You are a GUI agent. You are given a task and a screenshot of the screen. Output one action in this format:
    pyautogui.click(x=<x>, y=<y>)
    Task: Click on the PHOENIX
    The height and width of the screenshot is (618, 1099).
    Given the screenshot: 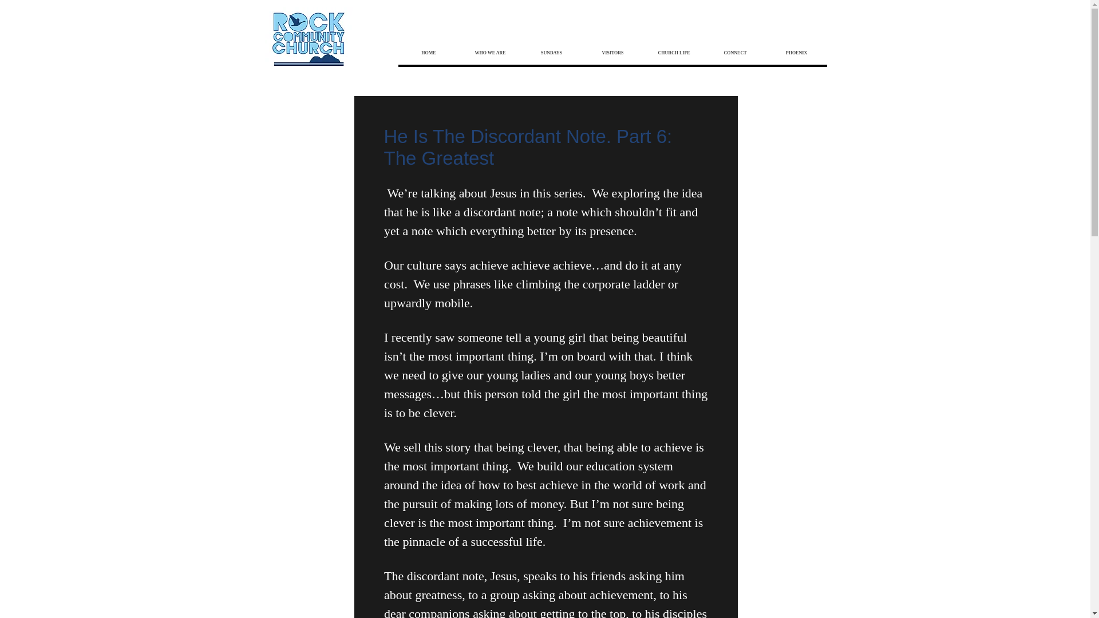 What is the action you would take?
    pyautogui.click(x=797, y=53)
    